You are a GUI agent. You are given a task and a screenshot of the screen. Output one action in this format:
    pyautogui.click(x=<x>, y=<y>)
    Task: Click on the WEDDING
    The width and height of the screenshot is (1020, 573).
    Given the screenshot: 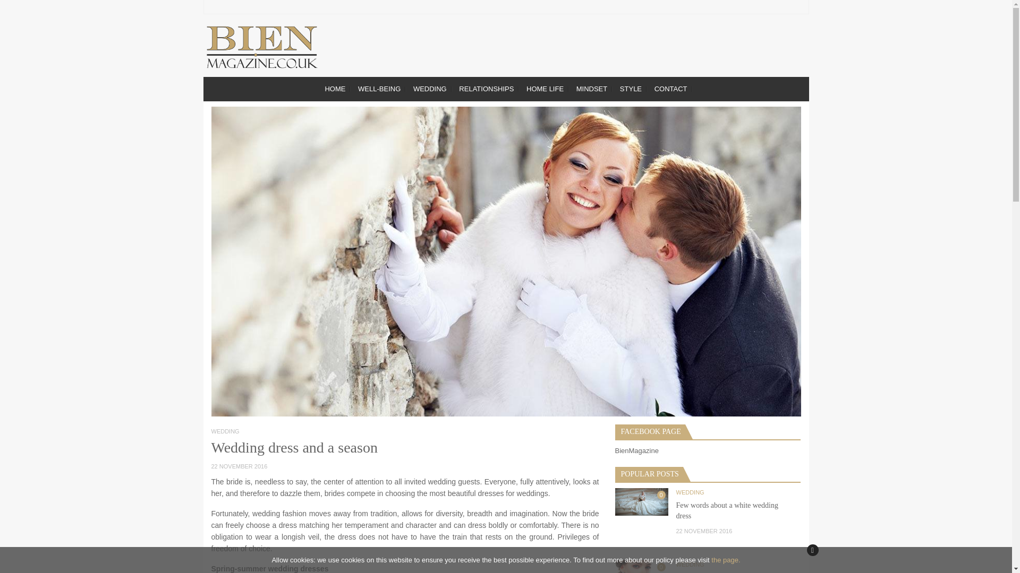 What is the action you would take?
    pyautogui.click(x=430, y=89)
    